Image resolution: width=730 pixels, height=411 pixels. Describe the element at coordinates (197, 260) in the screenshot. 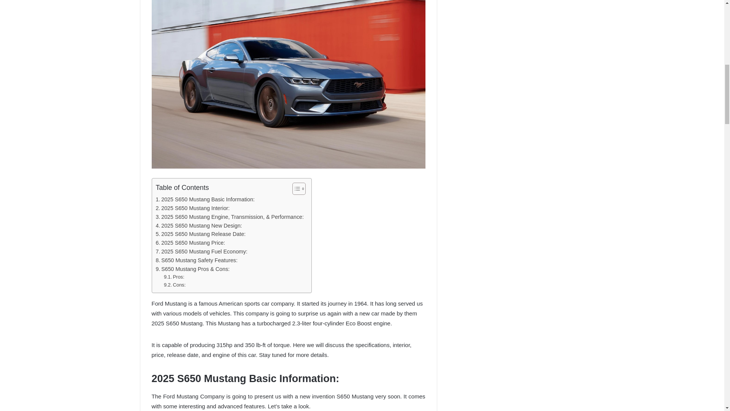

I see `S650 Mustang Safety Features:` at that location.